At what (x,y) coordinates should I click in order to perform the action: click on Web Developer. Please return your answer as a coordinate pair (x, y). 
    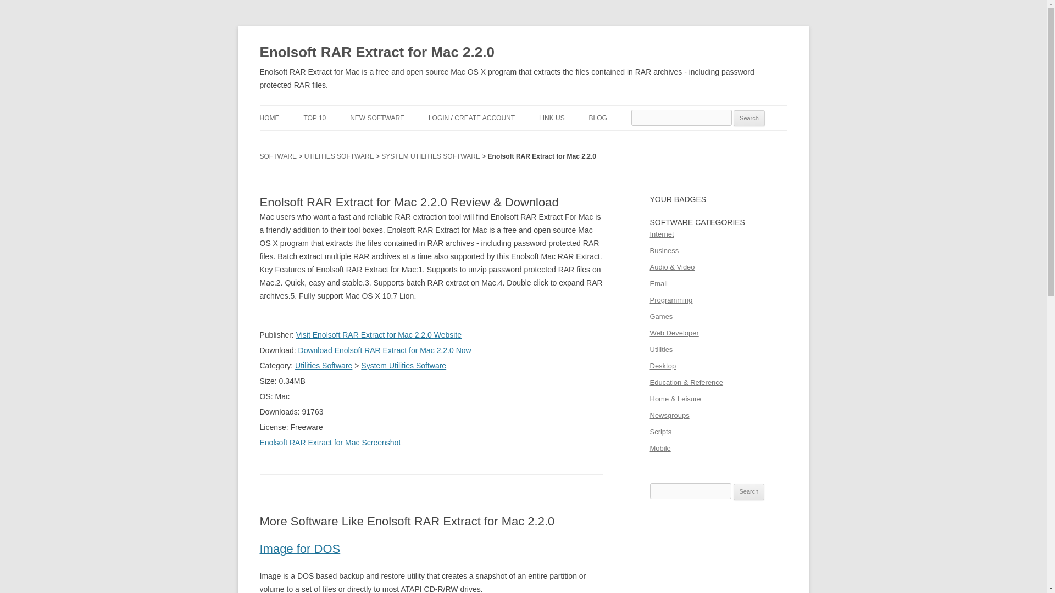
    Looking at the image, I should click on (674, 333).